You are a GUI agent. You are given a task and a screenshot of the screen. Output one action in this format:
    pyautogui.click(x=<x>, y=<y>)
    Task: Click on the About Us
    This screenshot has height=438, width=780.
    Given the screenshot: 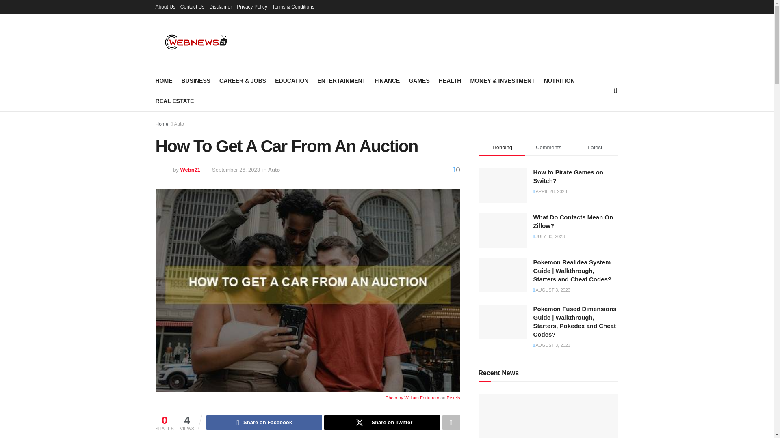 What is the action you would take?
    pyautogui.click(x=165, y=6)
    